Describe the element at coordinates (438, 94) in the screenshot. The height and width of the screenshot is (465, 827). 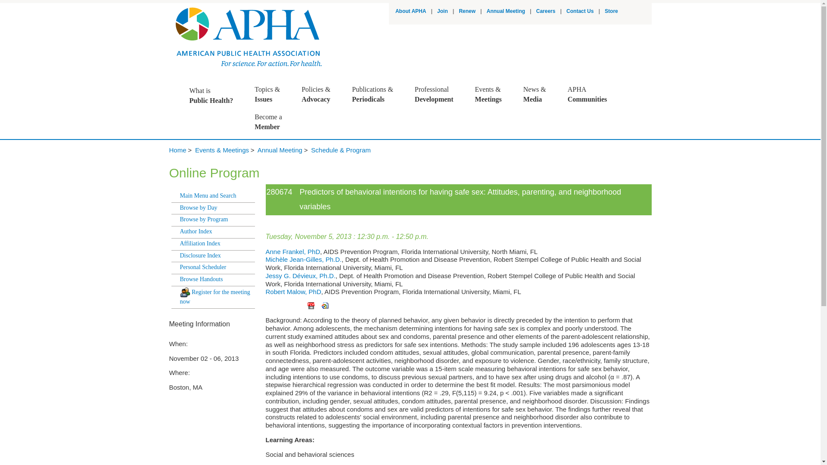
I see `Store` at that location.